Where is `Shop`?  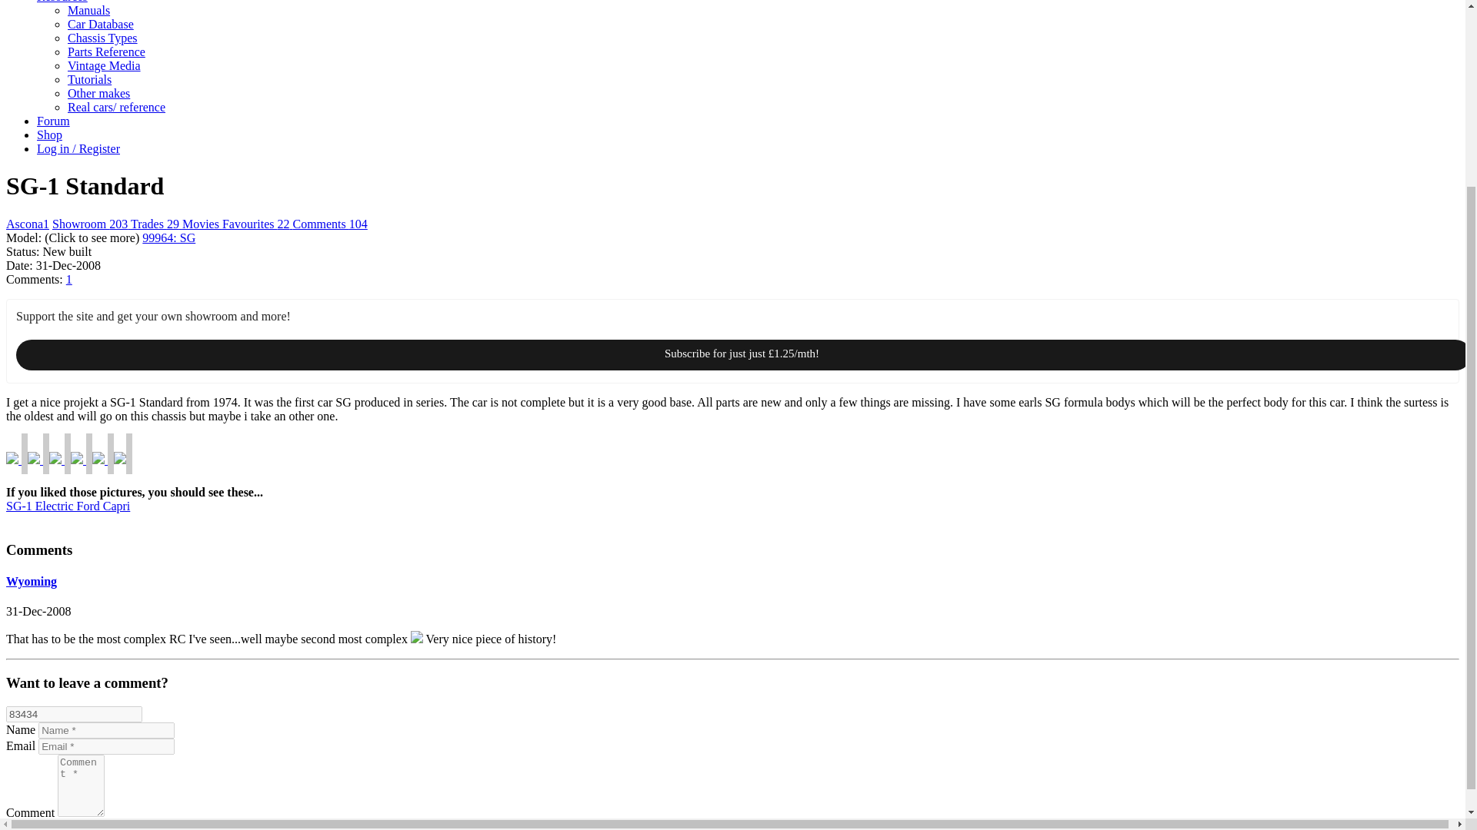 Shop is located at coordinates (49, 134).